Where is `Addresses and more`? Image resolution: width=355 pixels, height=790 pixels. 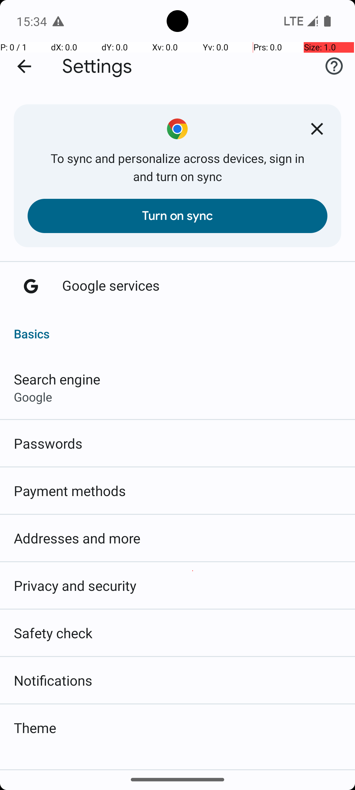 Addresses and more is located at coordinates (77, 538).